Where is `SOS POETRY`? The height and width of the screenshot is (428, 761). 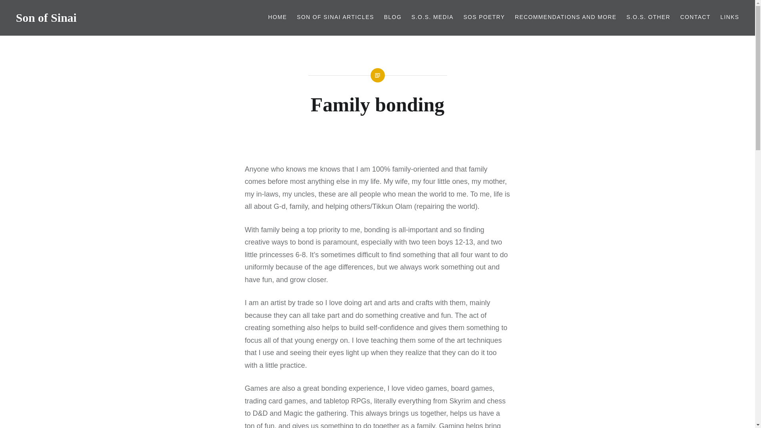
SOS POETRY is located at coordinates (484, 17).